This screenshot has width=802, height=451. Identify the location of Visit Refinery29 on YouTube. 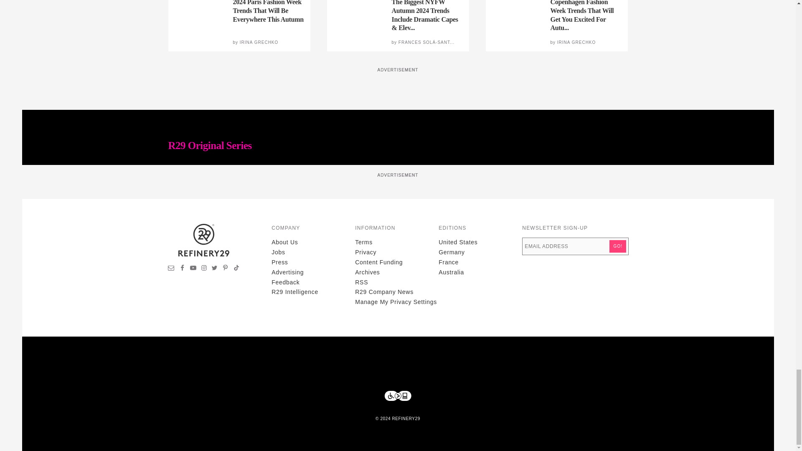
(193, 269).